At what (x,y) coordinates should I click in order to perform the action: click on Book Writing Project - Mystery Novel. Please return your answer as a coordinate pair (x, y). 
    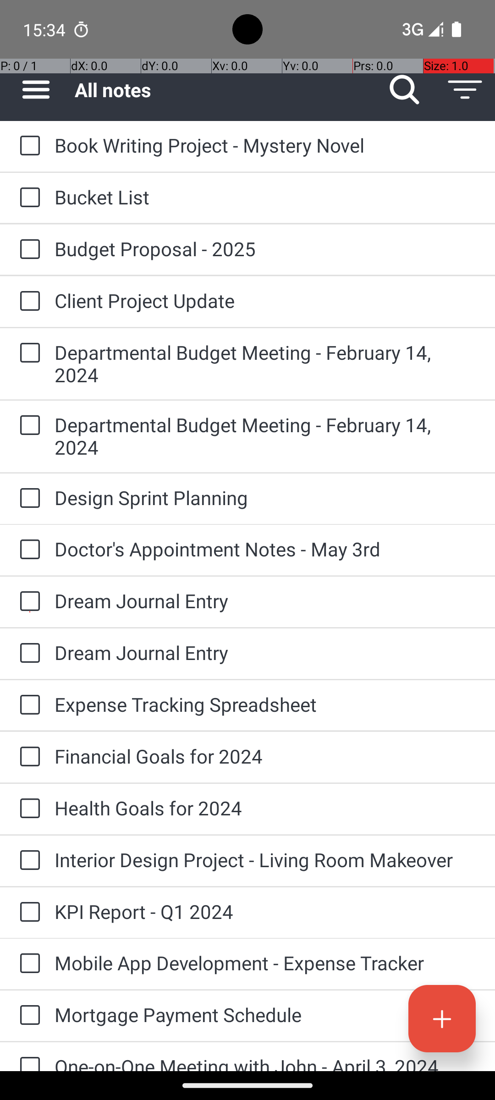
    Looking at the image, I should click on (266, 145).